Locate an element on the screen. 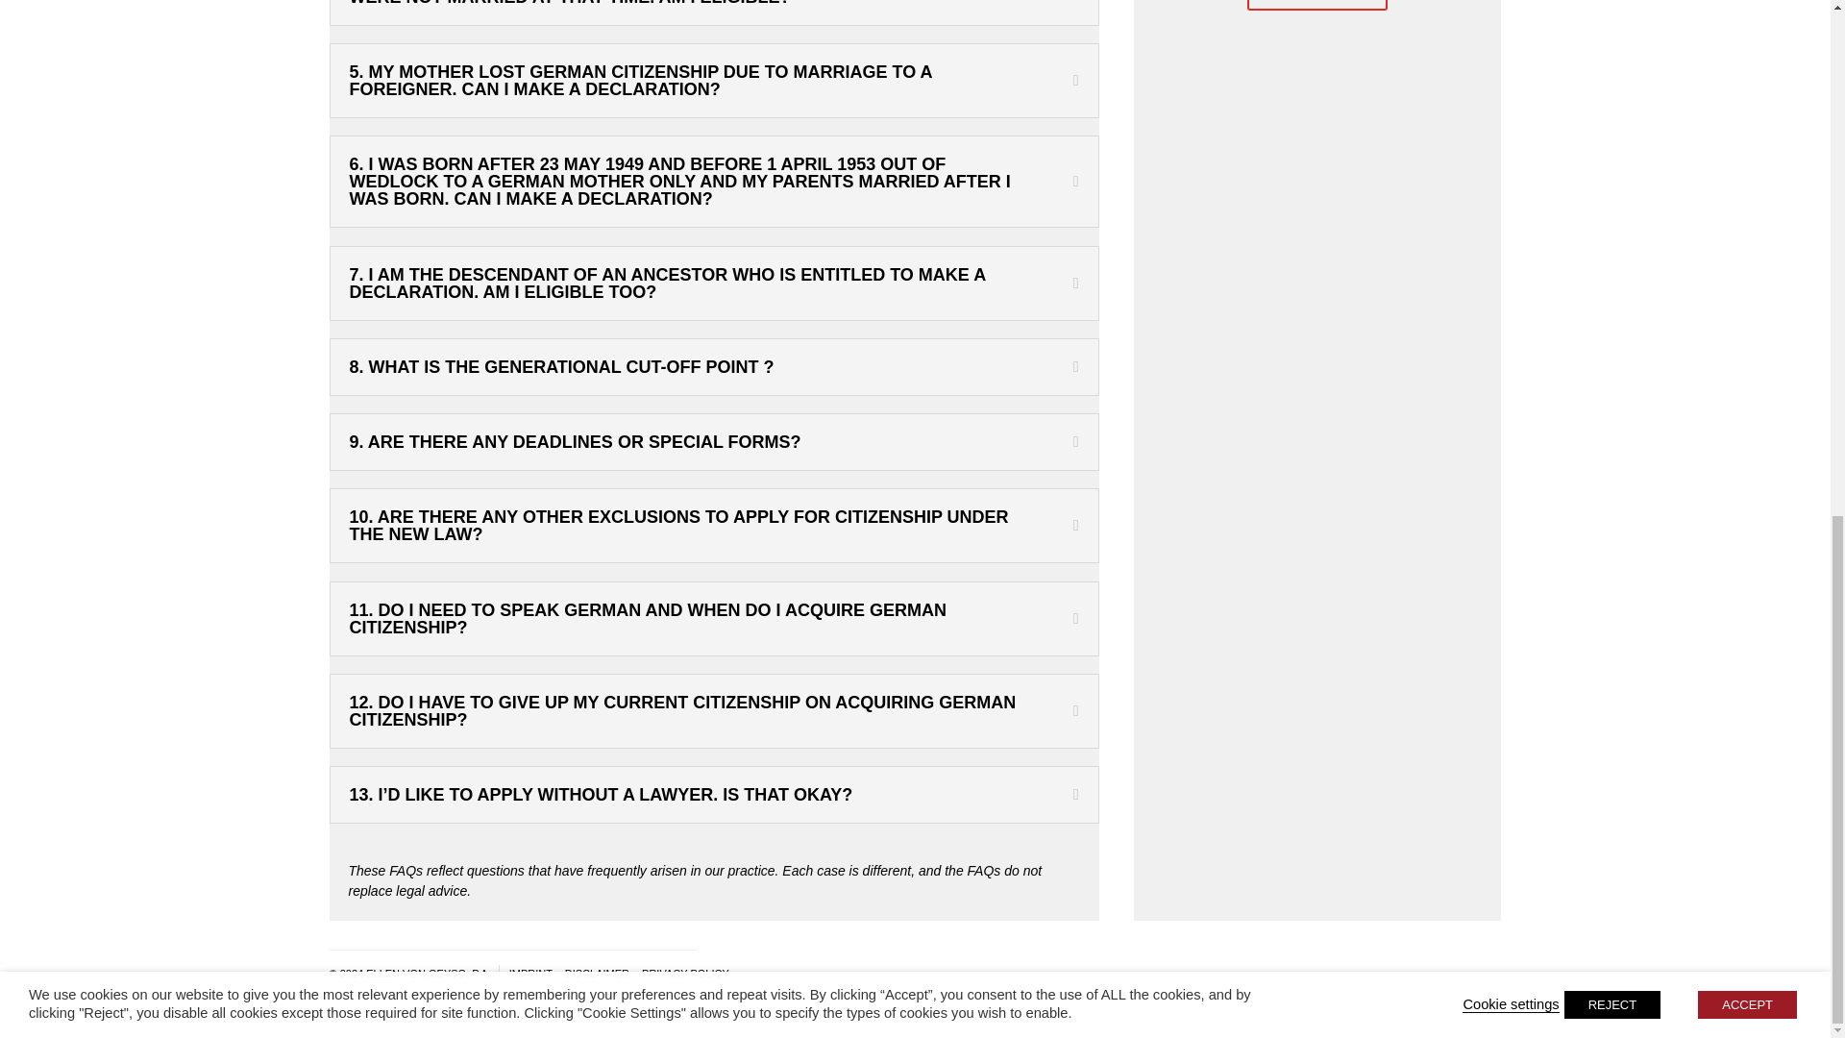 The height and width of the screenshot is (1038, 1845). Contact me is located at coordinates (1316, 5).